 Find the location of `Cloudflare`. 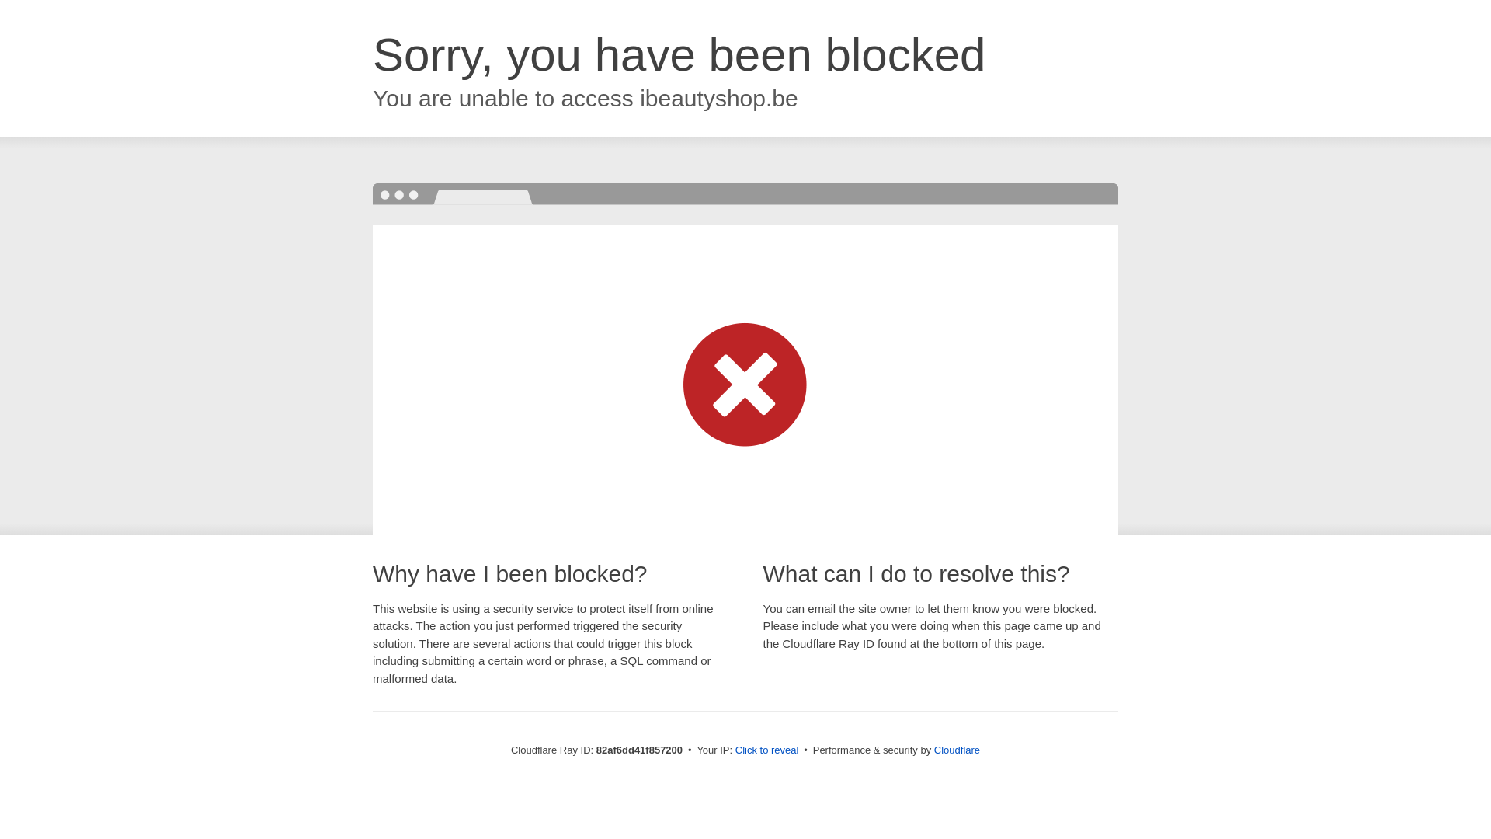

Cloudflare is located at coordinates (957, 750).